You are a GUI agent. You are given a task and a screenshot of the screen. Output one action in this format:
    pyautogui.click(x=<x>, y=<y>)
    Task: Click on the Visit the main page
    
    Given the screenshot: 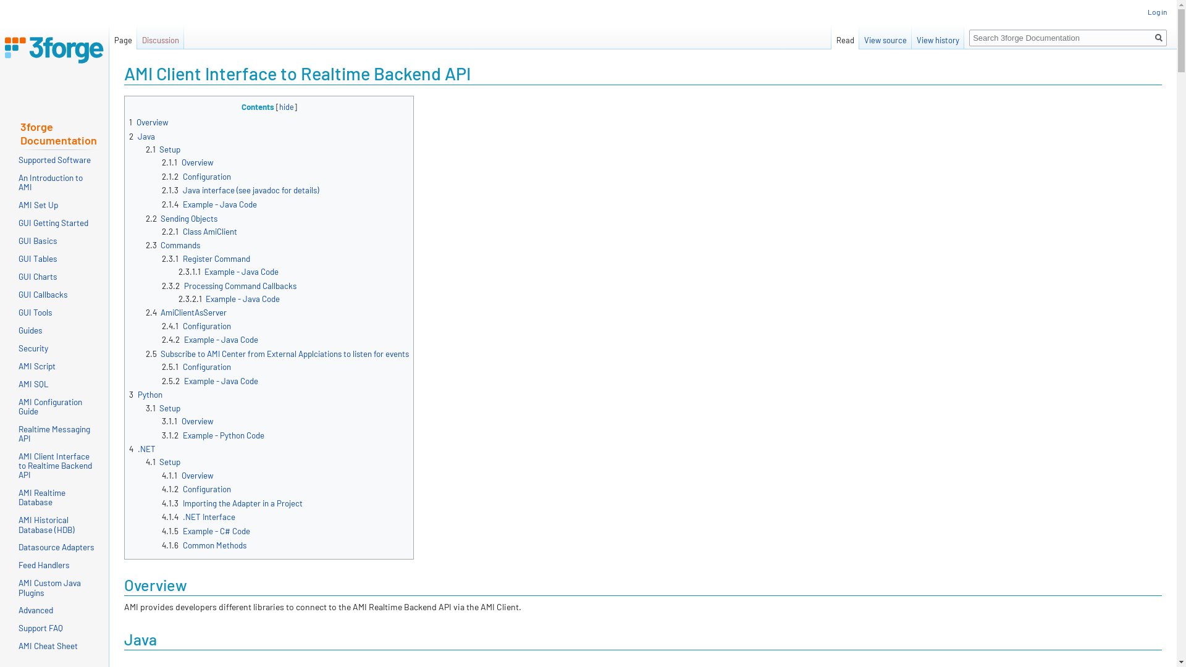 What is the action you would take?
    pyautogui.click(x=54, y=49)
    